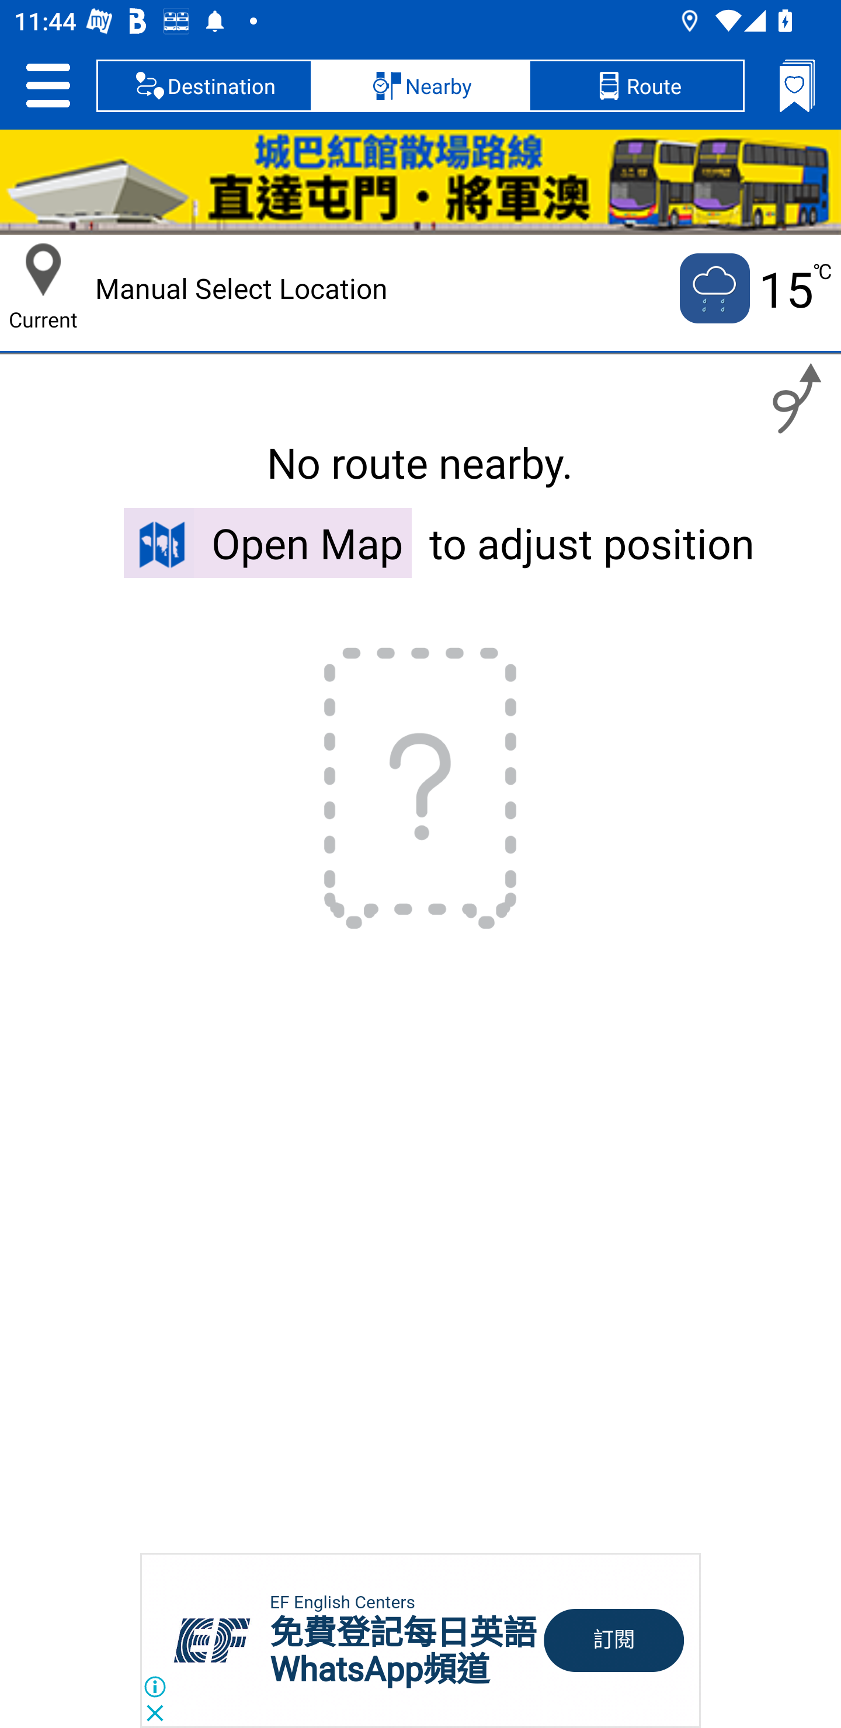 The width and height of the screenshot is (841, 1728). Describe the element at coordinates (420, 182) in the screenshot. I see `HKC` at that location.